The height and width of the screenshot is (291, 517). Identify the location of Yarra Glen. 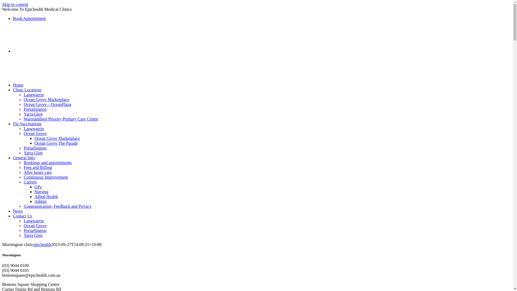
(33, 235).